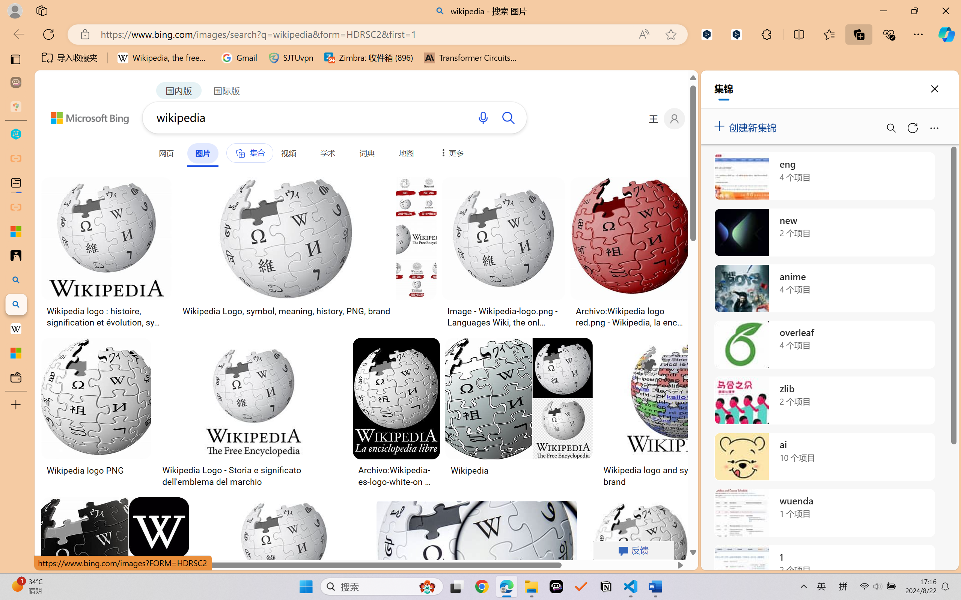 The width and height of the screenshot is (961, 600). What do you see at coordinates (276, 42) in the screenshot?
I see `Insert Header Row` at bounding box center [276, 42].